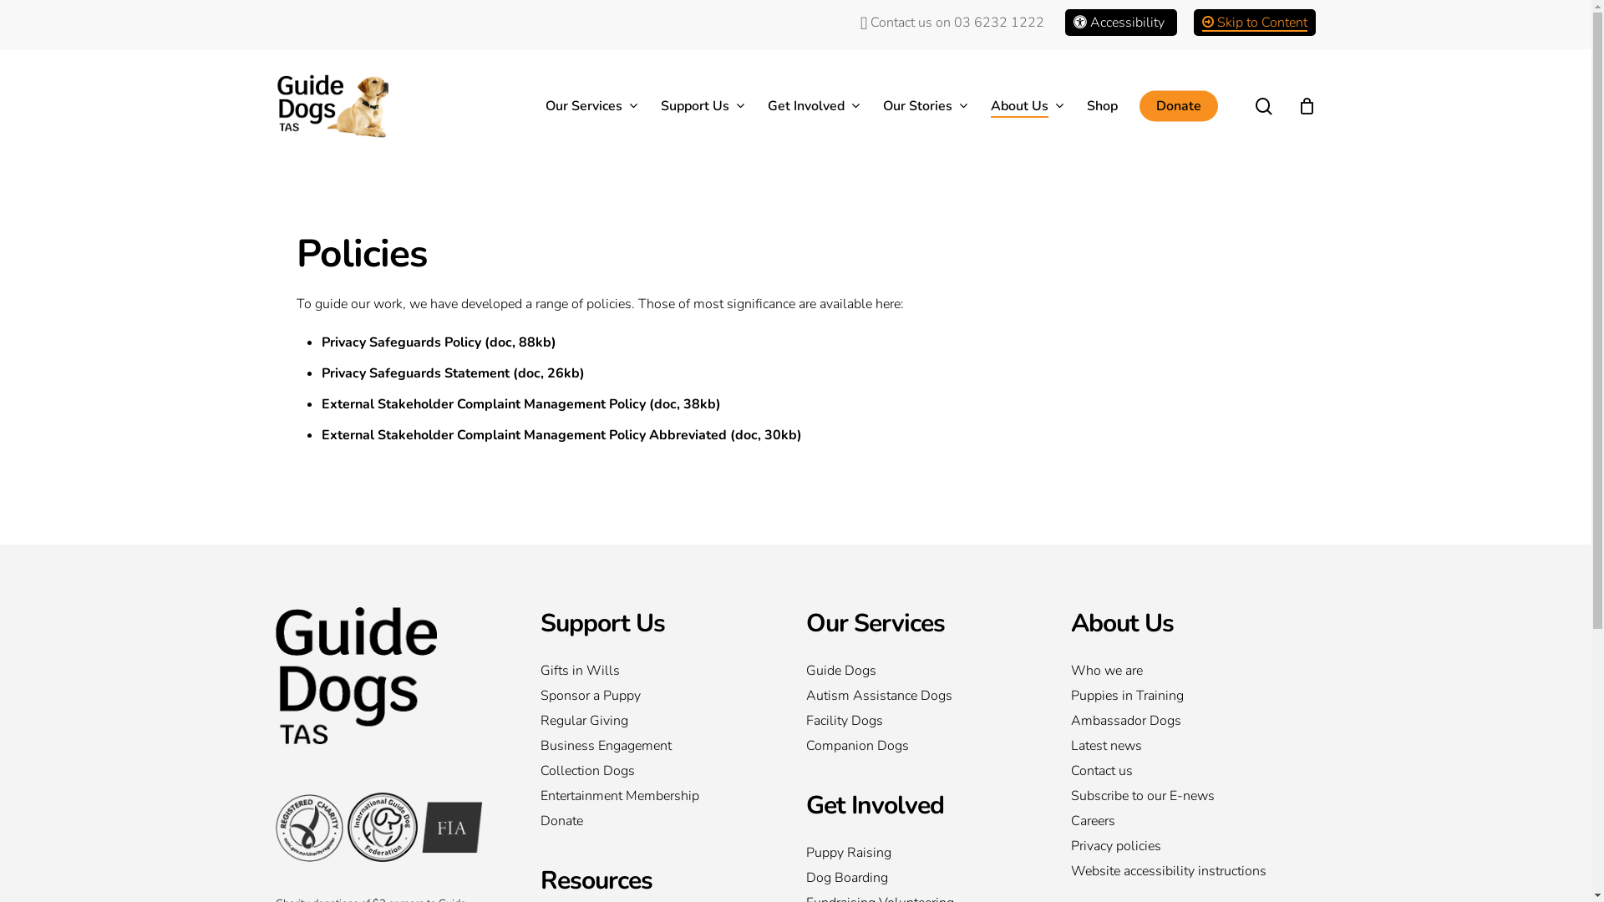 This screenshot has width=1604, height=902. Describe the element at coordinates (521, 404) in the screenshot. I see `External Stakeholder Complaint Management Policy (doc, 38kb)` at that location.